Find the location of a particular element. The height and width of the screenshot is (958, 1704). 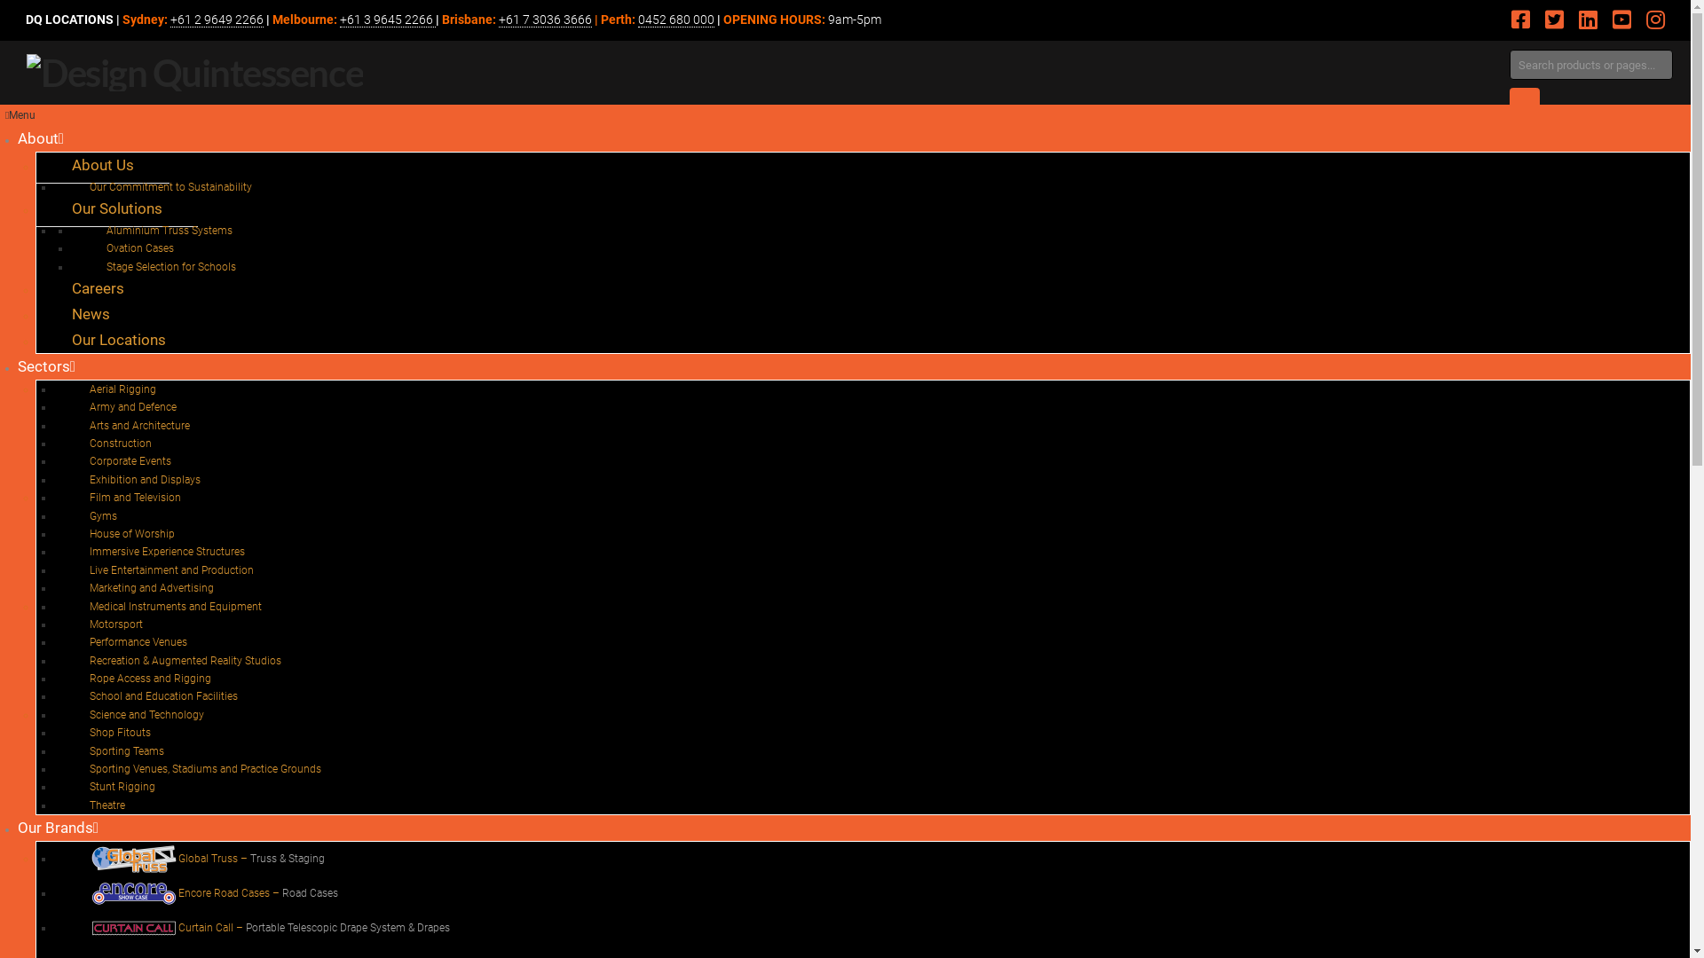

Recreation & Augmented Reality Studios is located at coordinates (185, 661).